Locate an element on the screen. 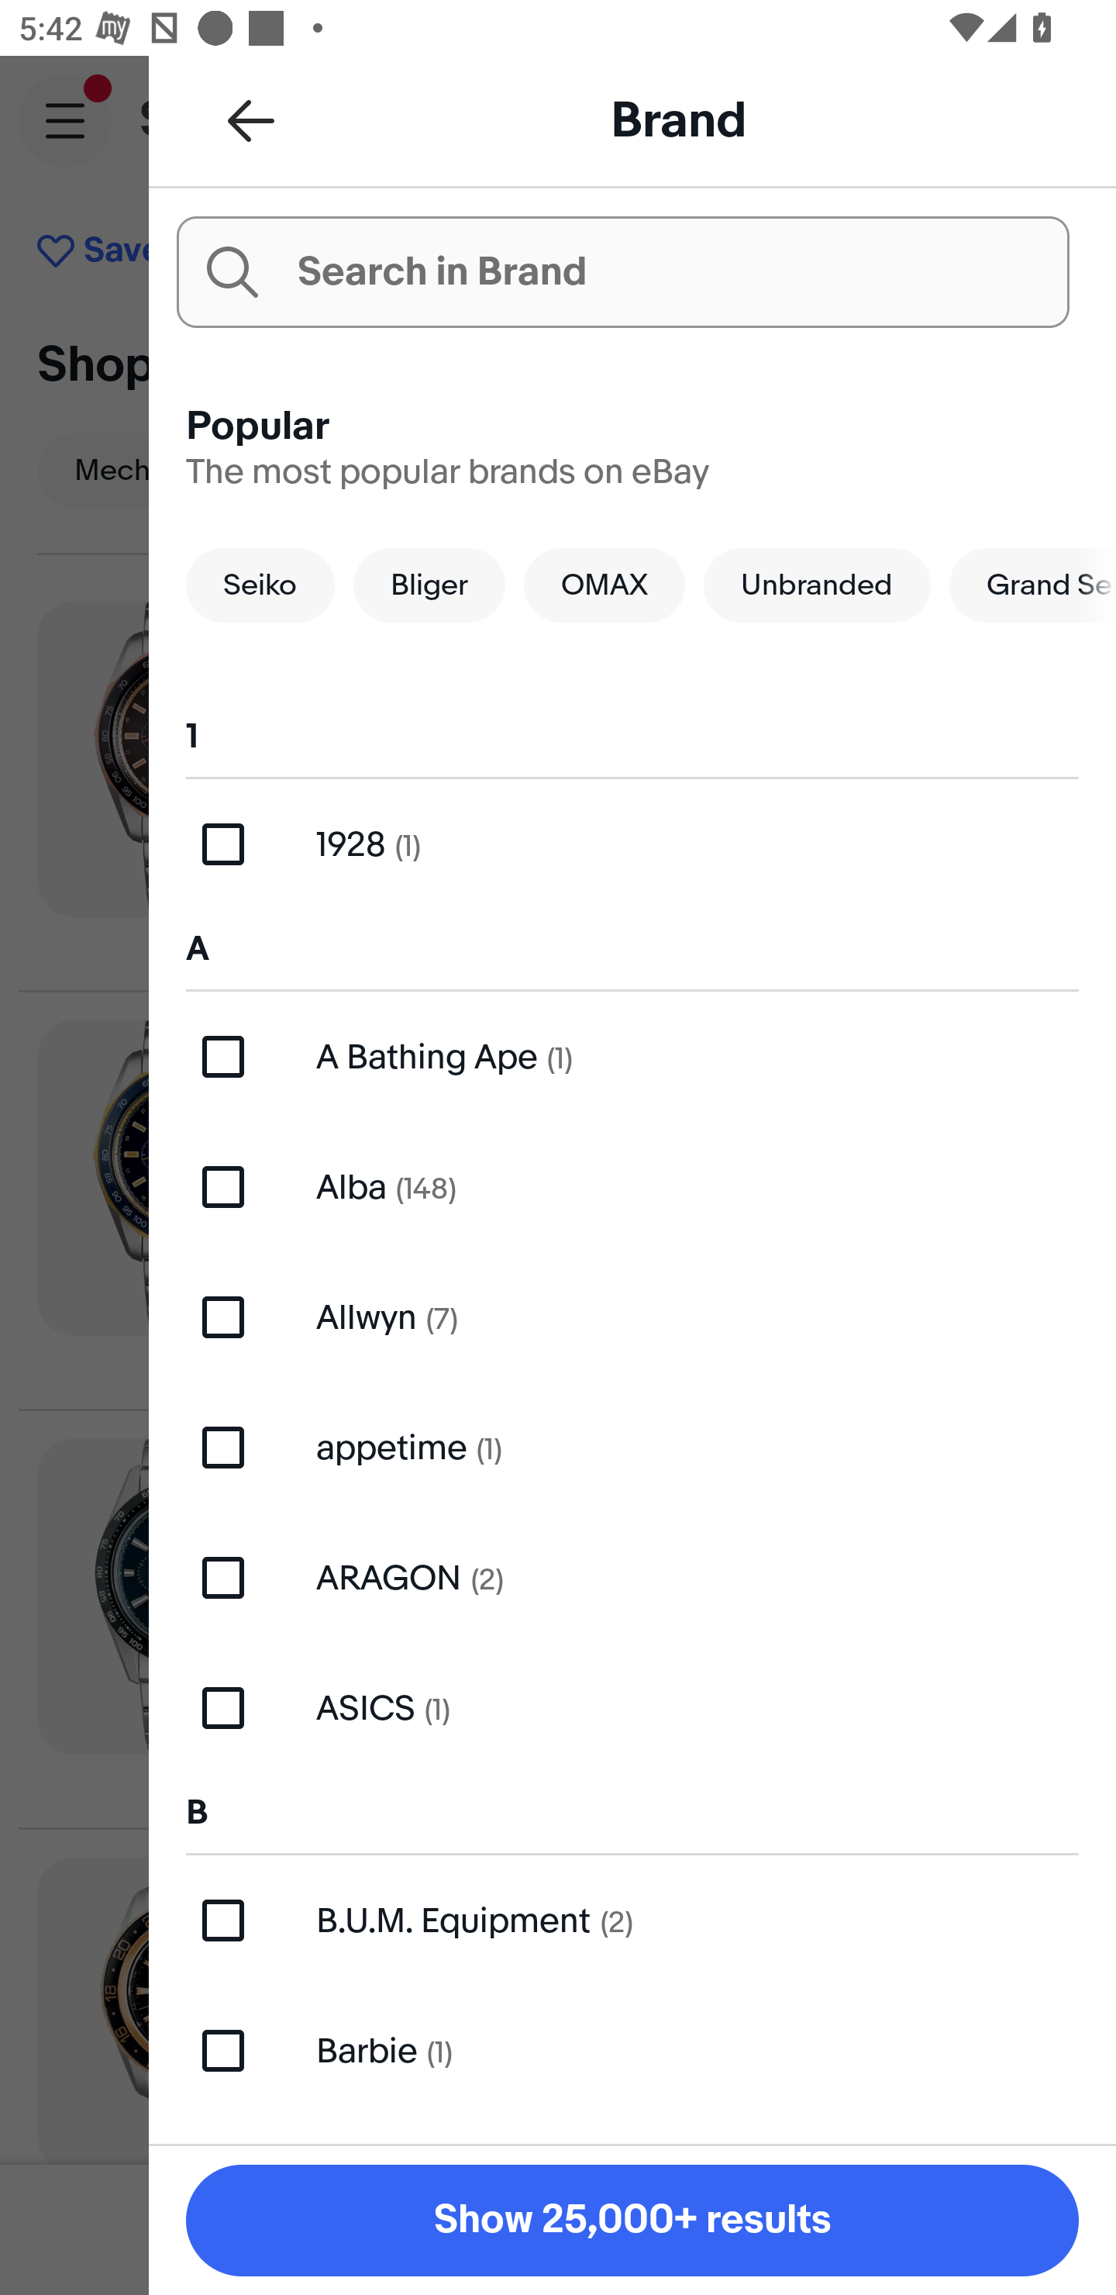 The image size is (1116, 2295). Alba (148) is located at coordinates (632, 1188).